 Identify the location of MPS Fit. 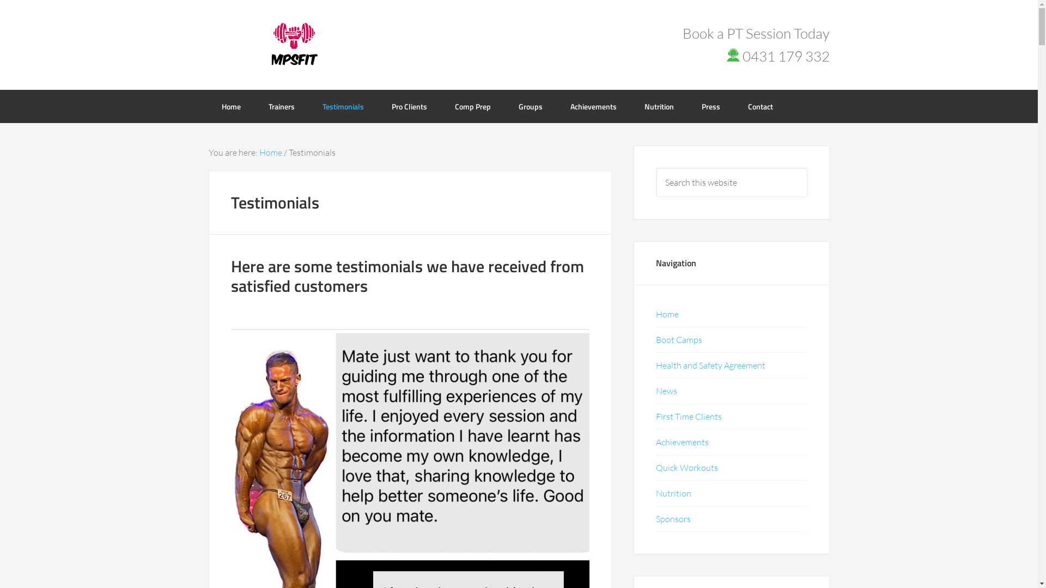
(295, 44).